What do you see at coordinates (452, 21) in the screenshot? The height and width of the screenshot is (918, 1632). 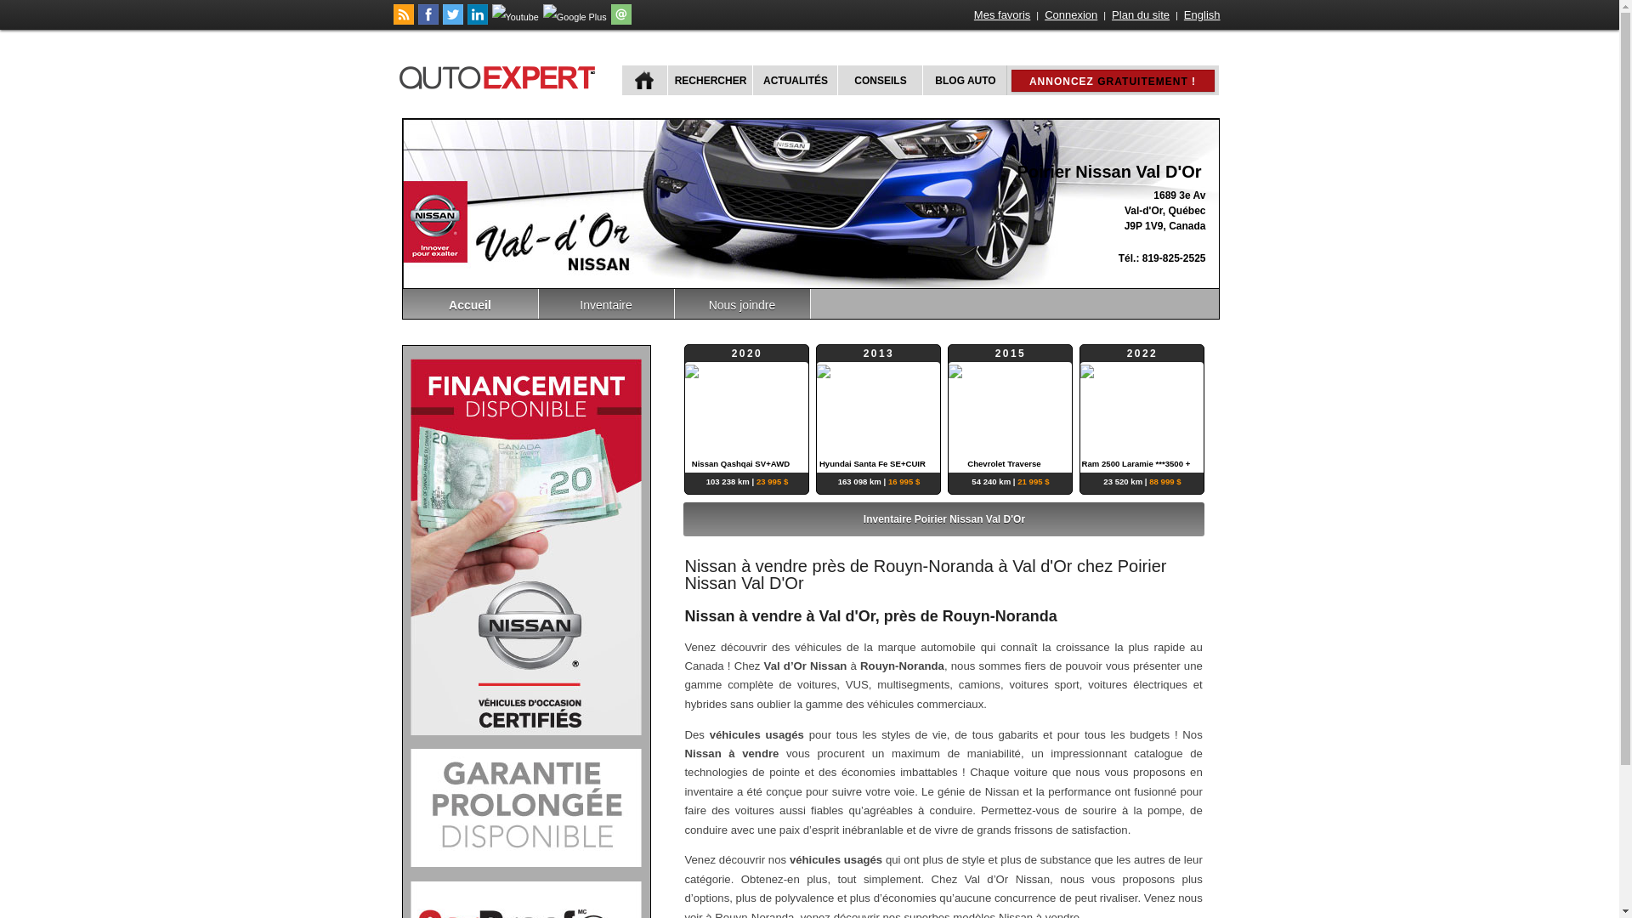 I see `Suivez autoExpert.ca sur Twitter` at bounding box center [452, 21].